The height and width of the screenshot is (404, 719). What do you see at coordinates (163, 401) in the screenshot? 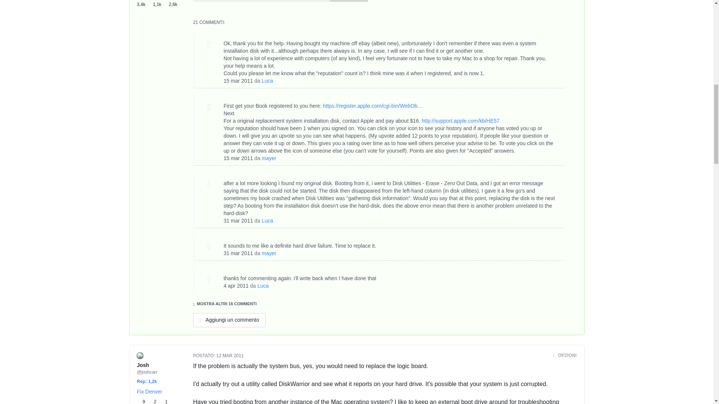
I see `1 Gold distintivi` at bounding box center [163, 401].